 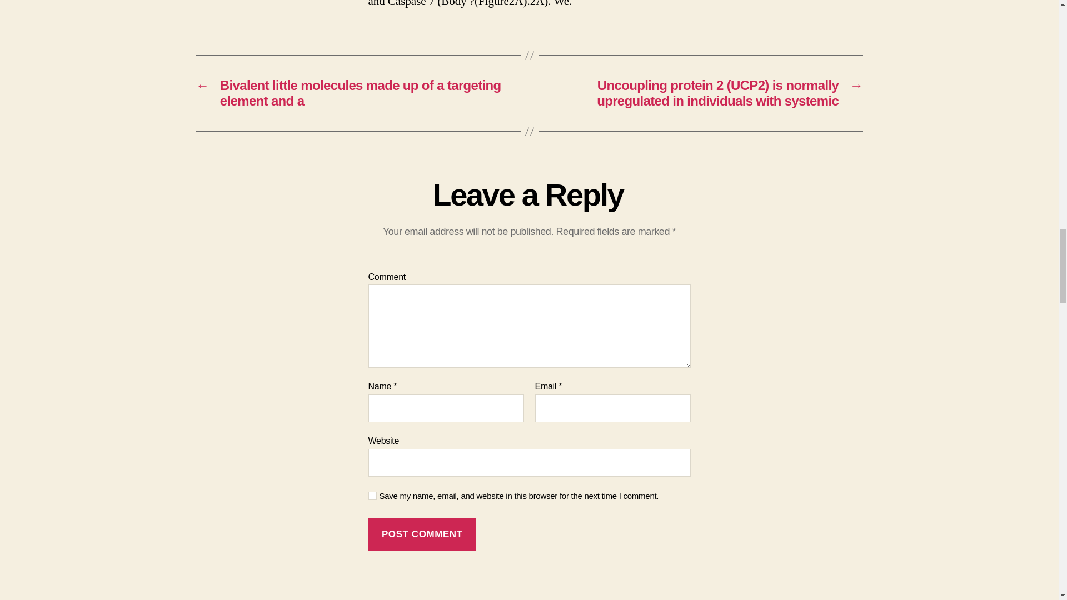 What do you see at coordinates (372, 496) in the screenshot?
I see `yes` at bounding box center [372, 496].